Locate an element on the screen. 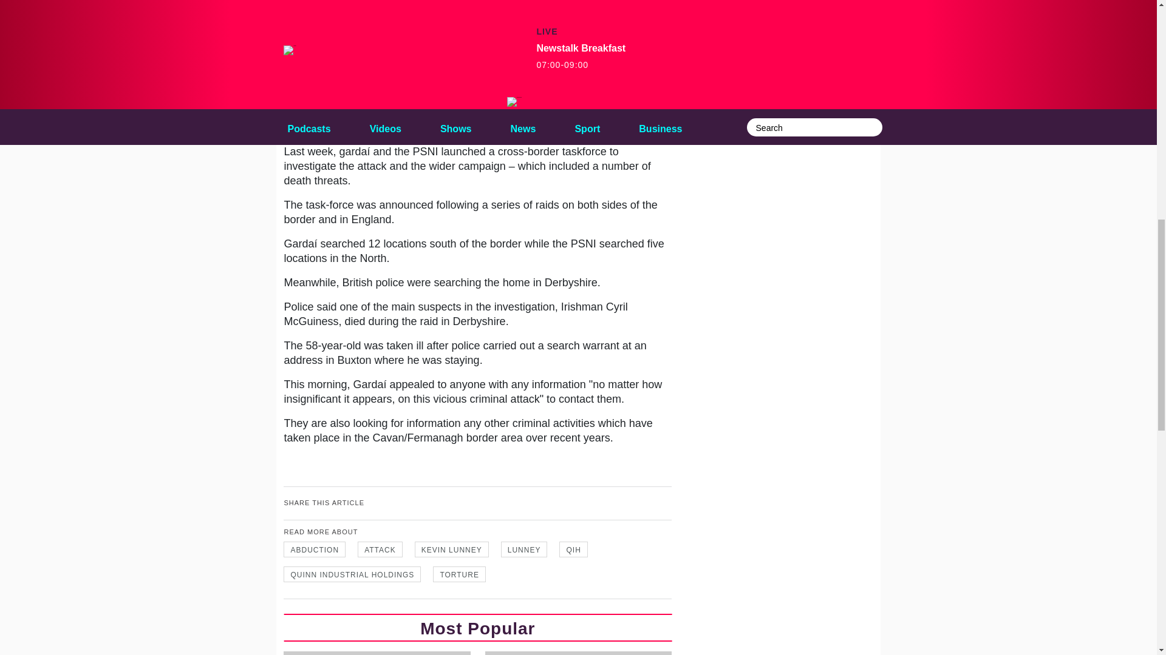 The width and height of the screenshot is (1166, 655). TORTURE is located at coordinates (459, 574).